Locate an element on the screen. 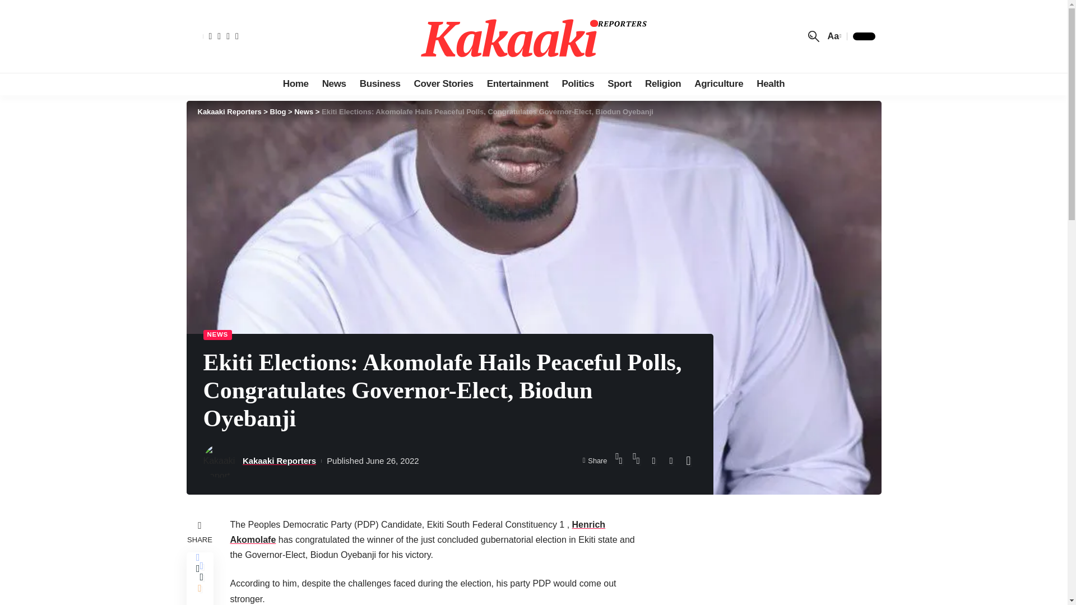  Home is located at coordinates (296, 83).